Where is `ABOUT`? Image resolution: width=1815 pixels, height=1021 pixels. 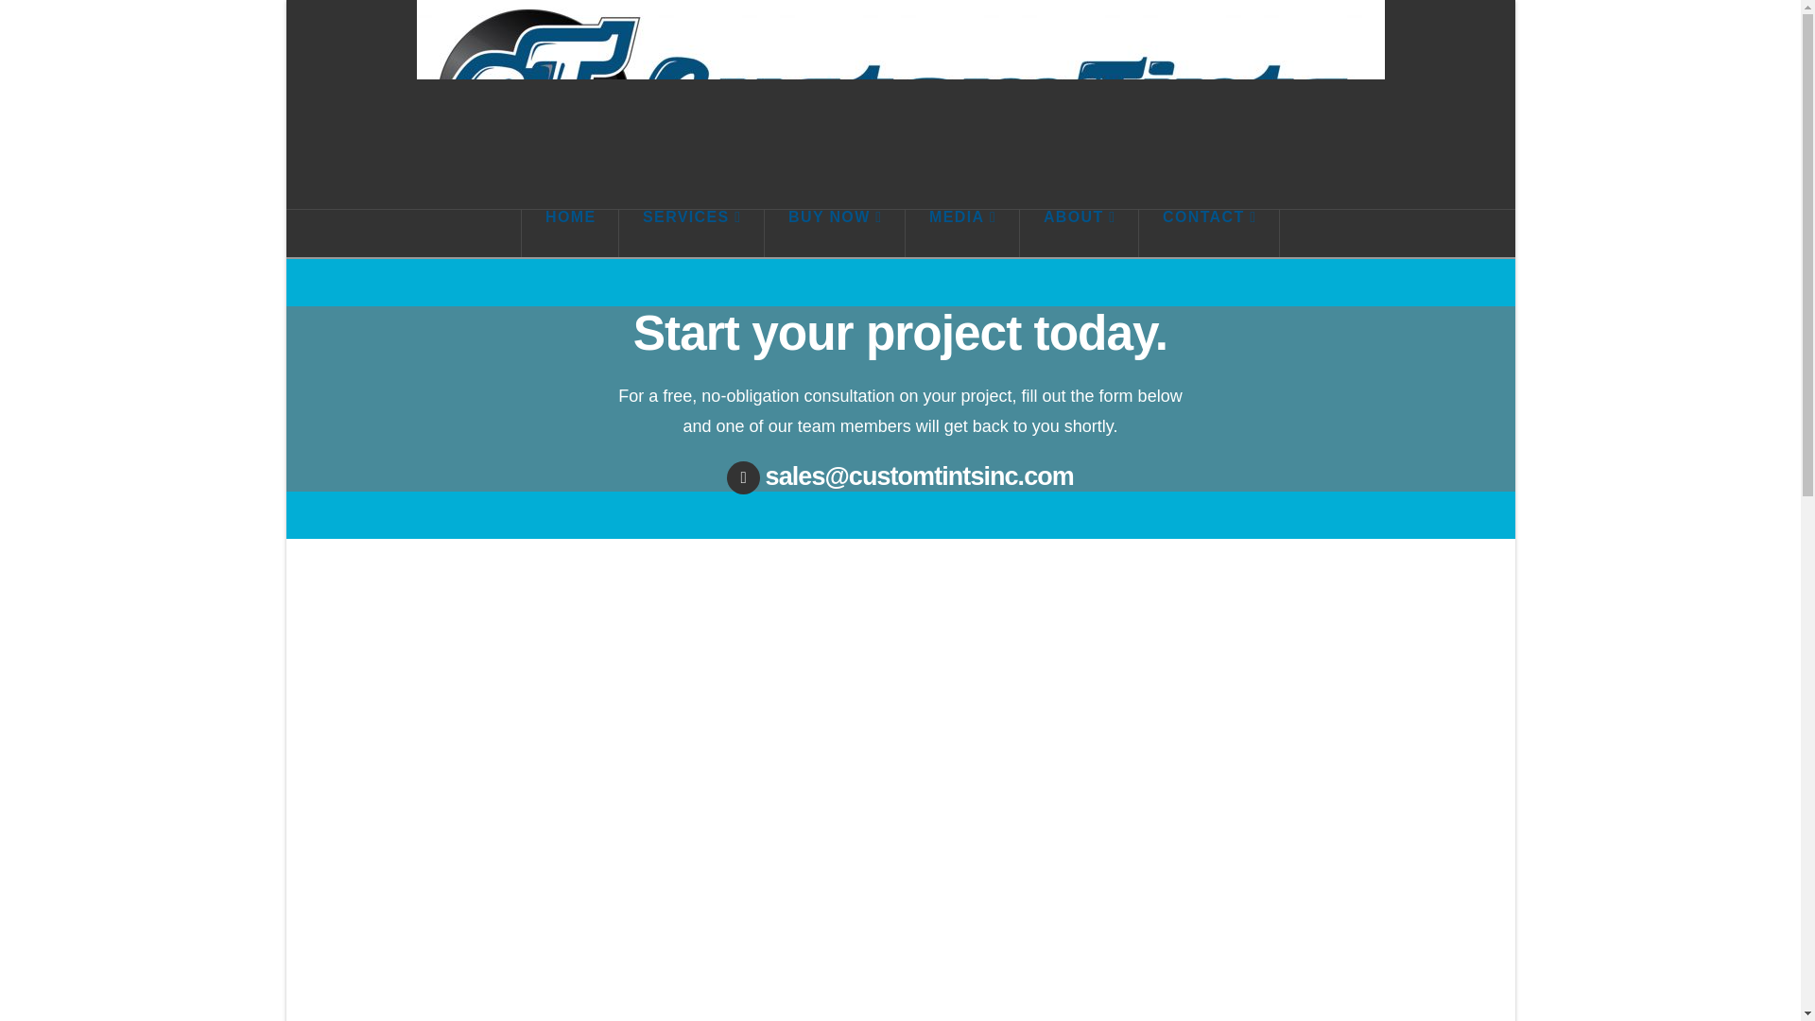
ABOUT is located at coordinates (1080, 234).